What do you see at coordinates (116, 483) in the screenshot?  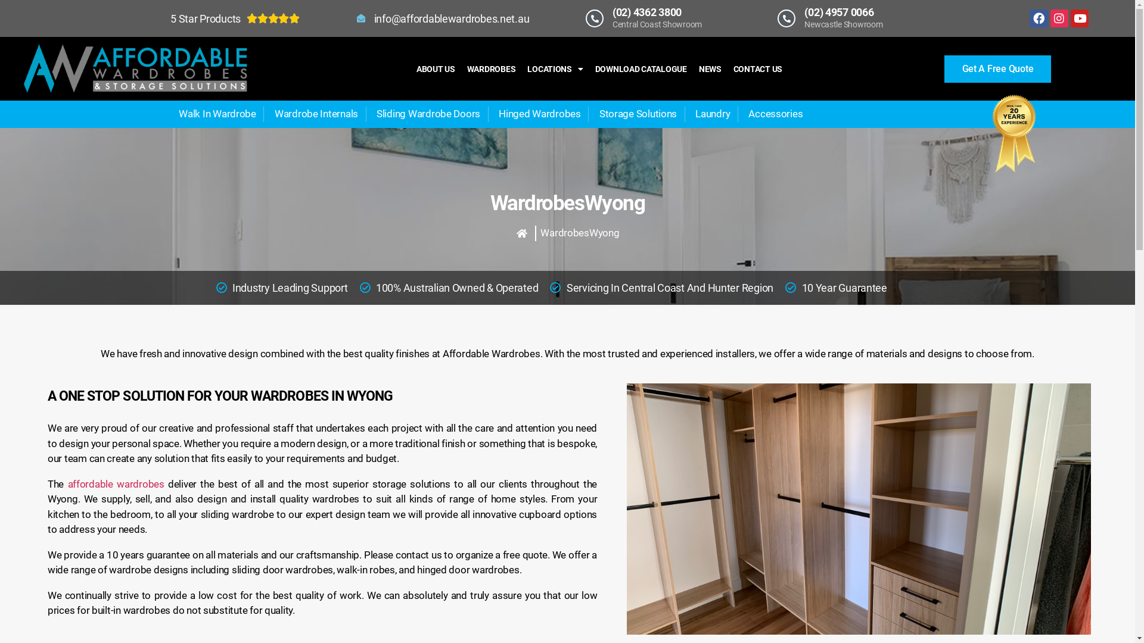 I see `affordable wardrobes` at bounding box center [116, 483].